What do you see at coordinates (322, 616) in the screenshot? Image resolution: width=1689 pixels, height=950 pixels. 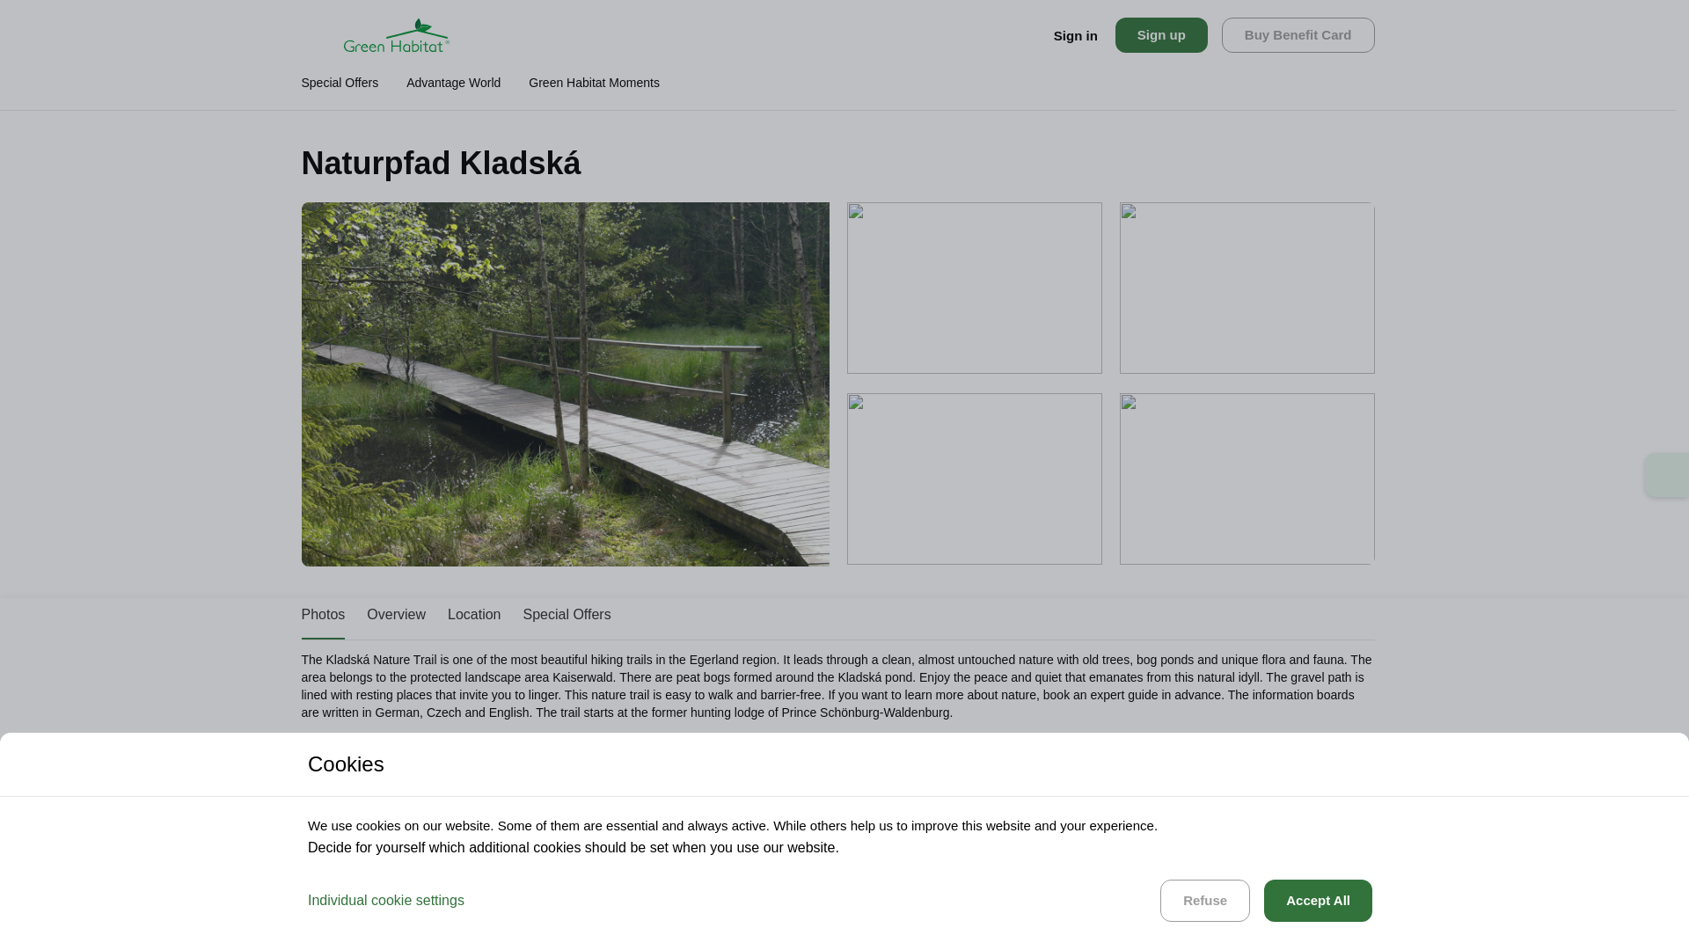 I see `Photos` at bounding box center [322, 616].